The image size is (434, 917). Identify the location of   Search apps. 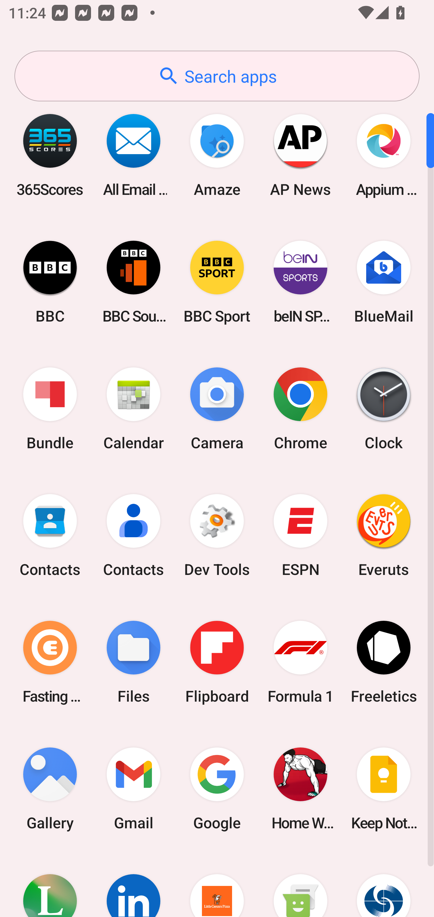
(217, 76).